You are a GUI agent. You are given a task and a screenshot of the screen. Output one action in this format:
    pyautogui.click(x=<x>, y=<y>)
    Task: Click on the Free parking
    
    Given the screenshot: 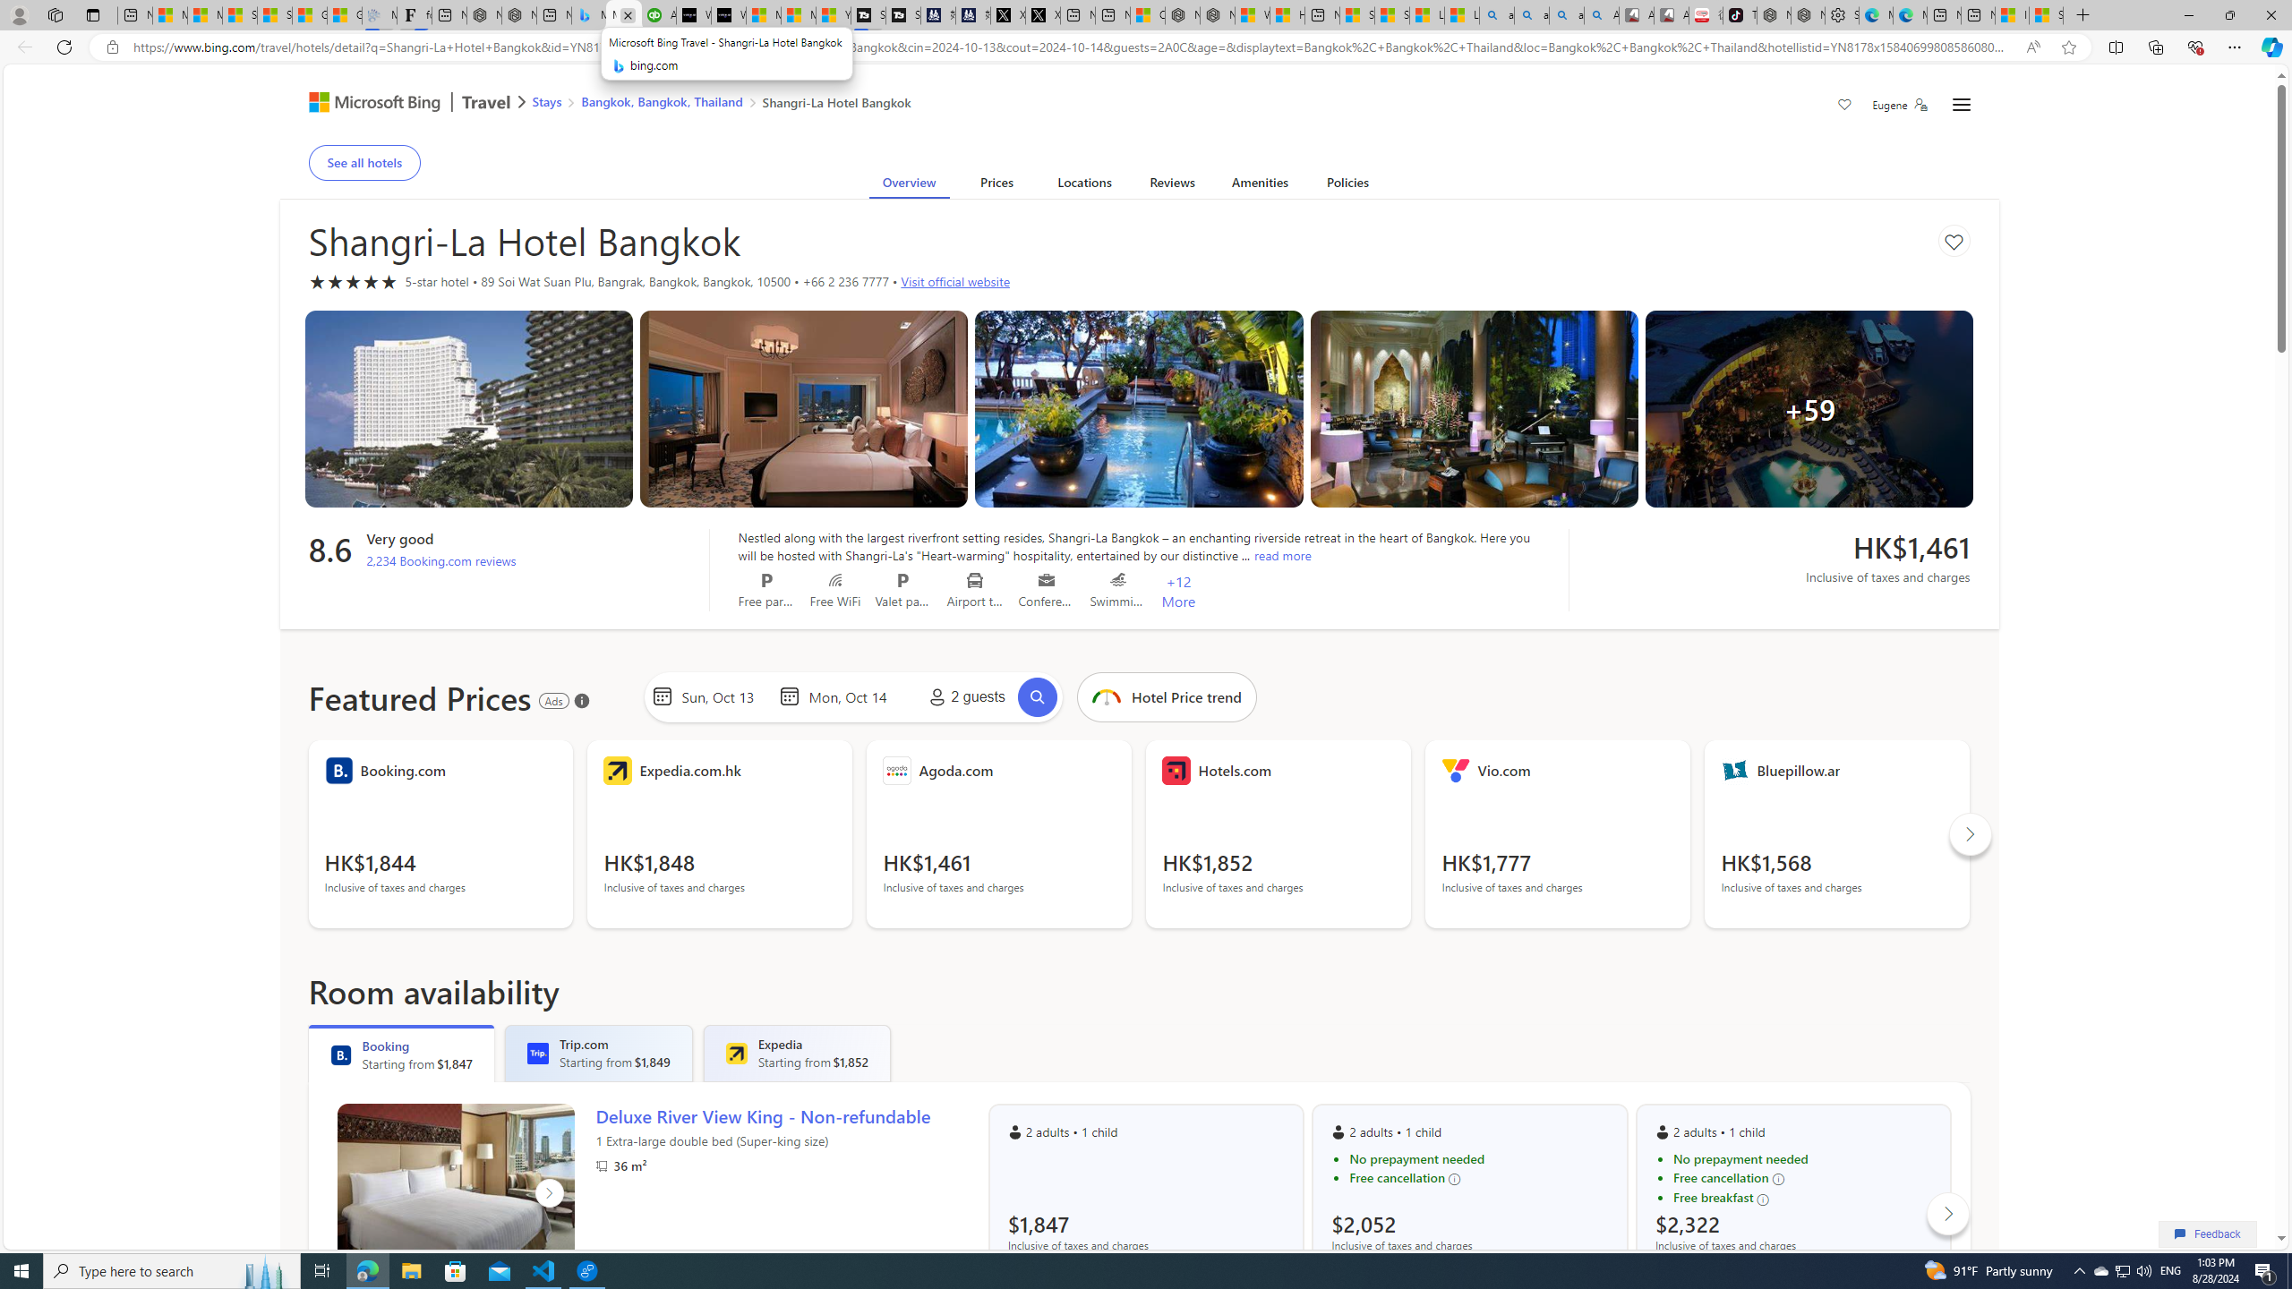 What is the action you would take?
    pyautogui.click(x=766, y=580)
    